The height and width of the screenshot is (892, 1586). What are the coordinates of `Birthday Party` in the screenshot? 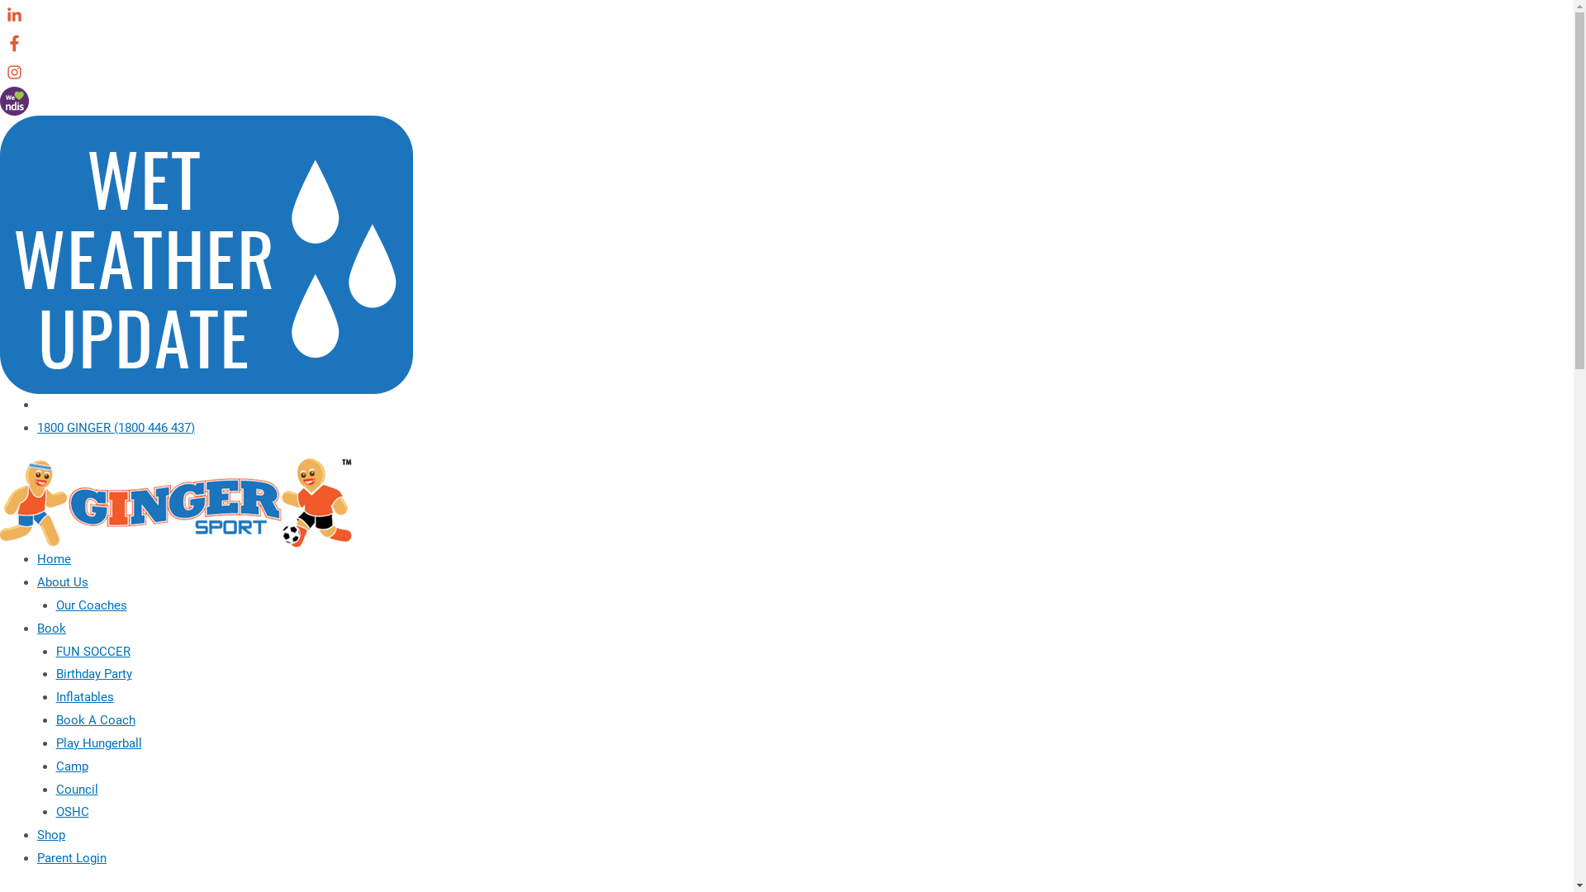 It's located at (94, 674).